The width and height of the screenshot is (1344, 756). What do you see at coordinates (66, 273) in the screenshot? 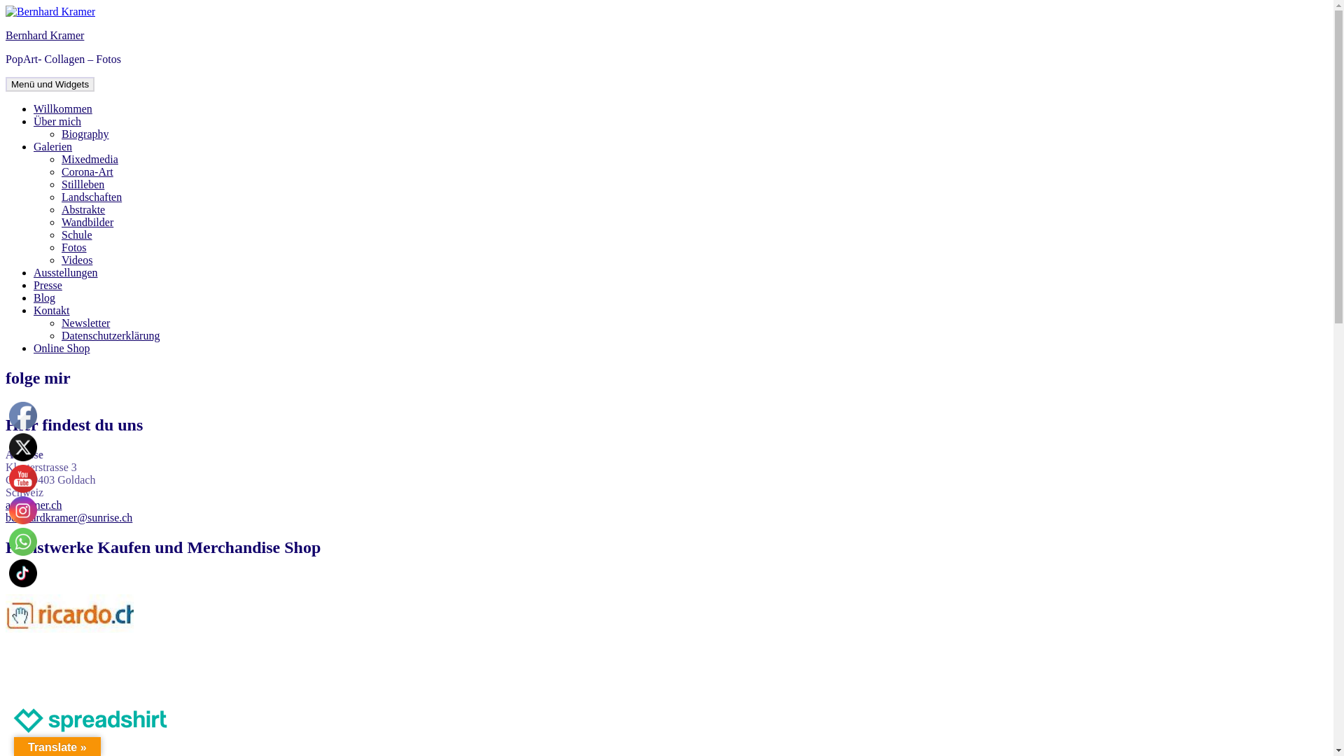
I see `Ausstellungen` at bounding box center [66, 273].